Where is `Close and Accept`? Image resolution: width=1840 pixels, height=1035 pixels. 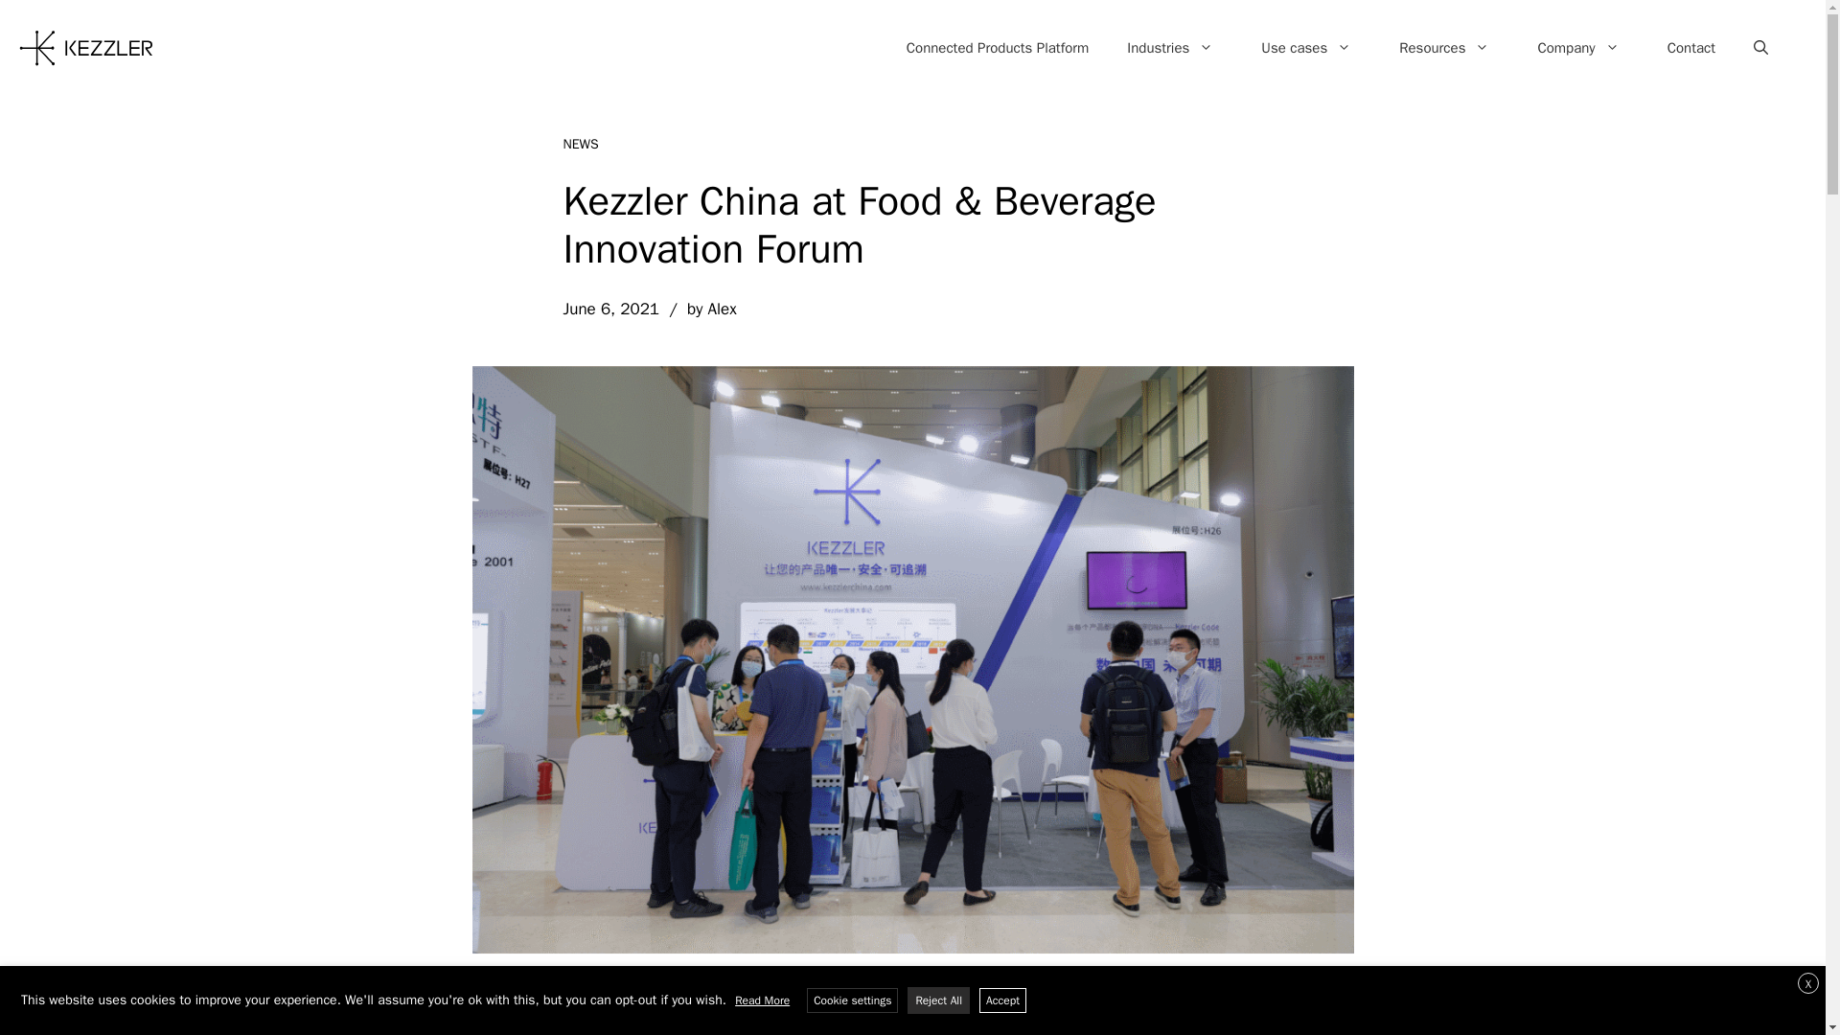
Close and Accept is located at coordinates (1807, 983).